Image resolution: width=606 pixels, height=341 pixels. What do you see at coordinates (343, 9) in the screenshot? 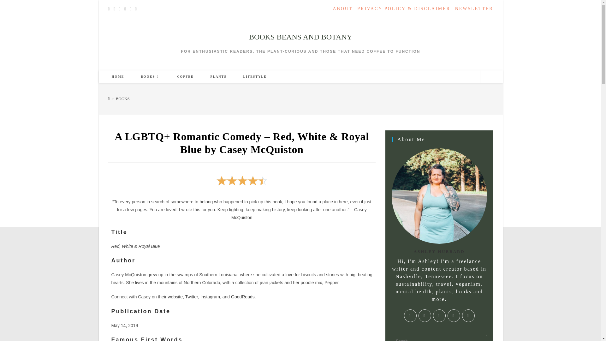
I see `ABOUT` at bounding box center [343, 9].